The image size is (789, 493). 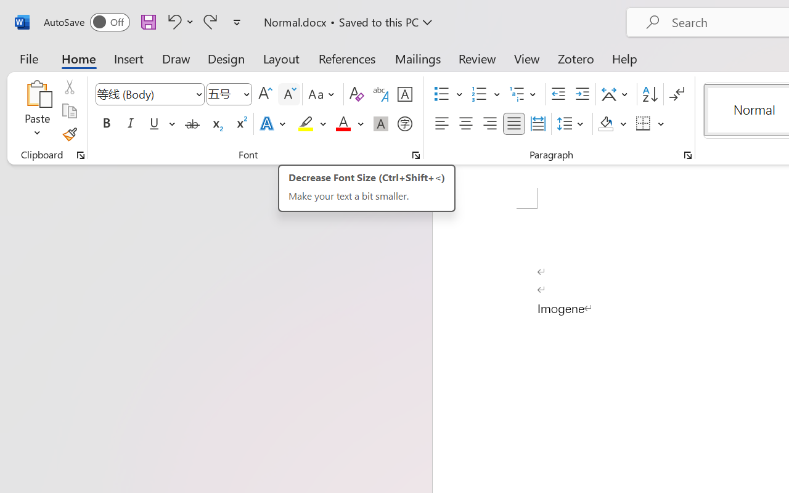 I want to click on Shading, so click(x=613, y=124).